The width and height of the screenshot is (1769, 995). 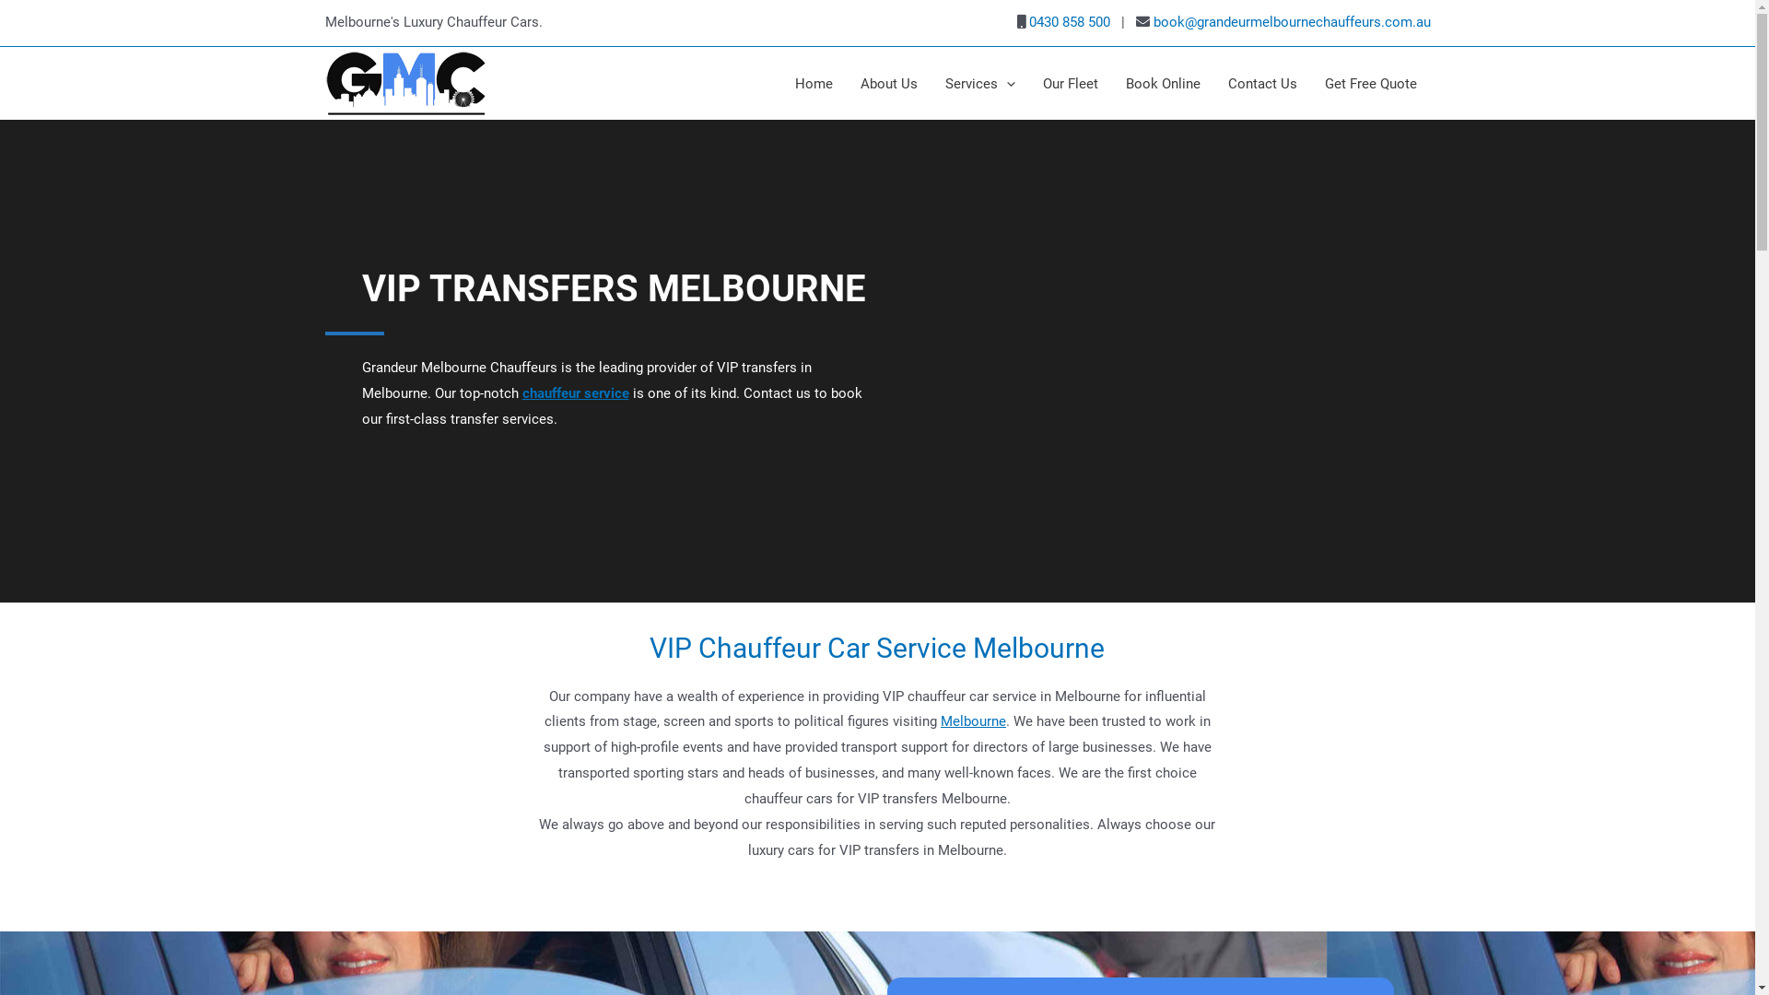 I want to click on book@grandeurmelbournechauffeurs.com.au, so click(x=1292, y=22).